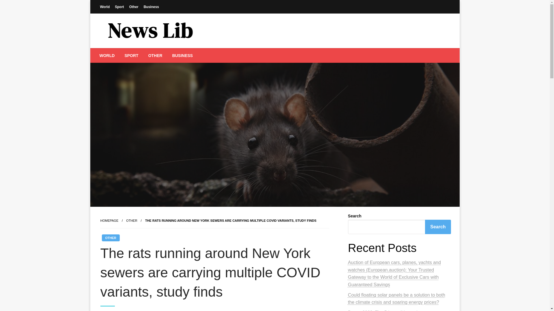 The image size is (554, 311). Describe the element at coordinates (132, 221) in the screenshot. I see `Other` at that location.